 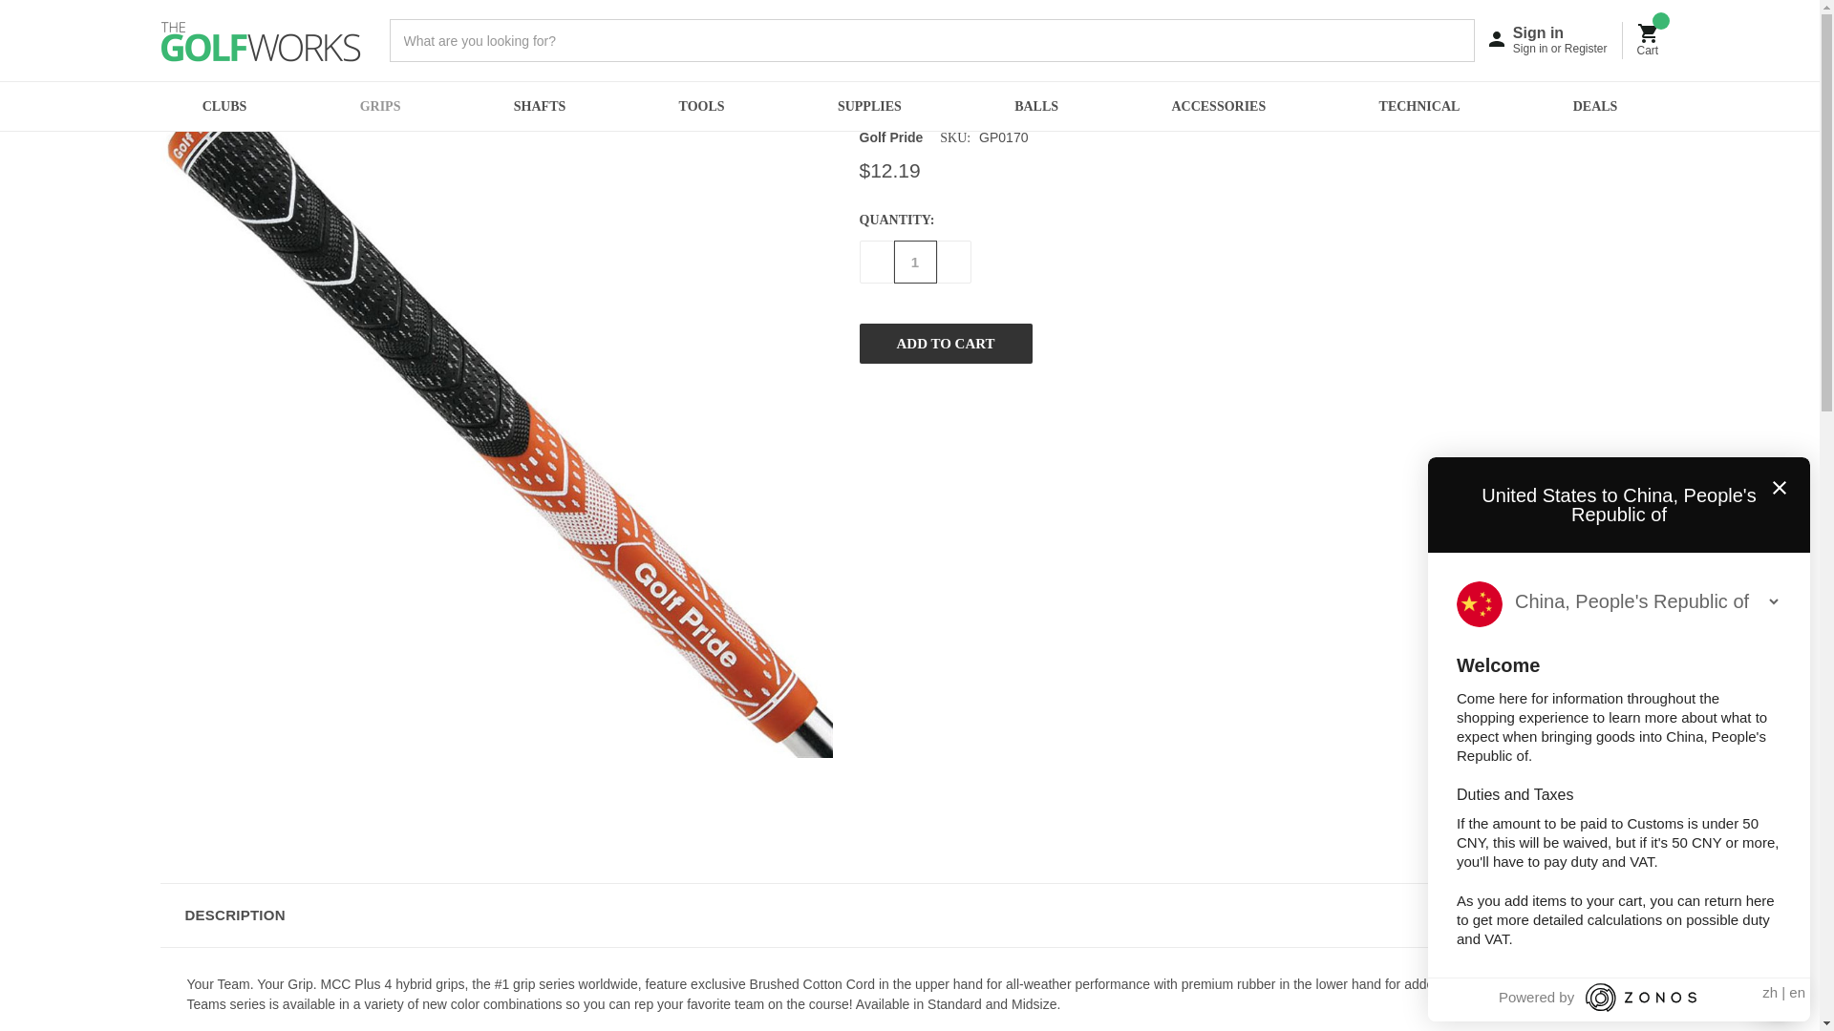 I want to click on Add to Cart, so click(x=946, y=344).